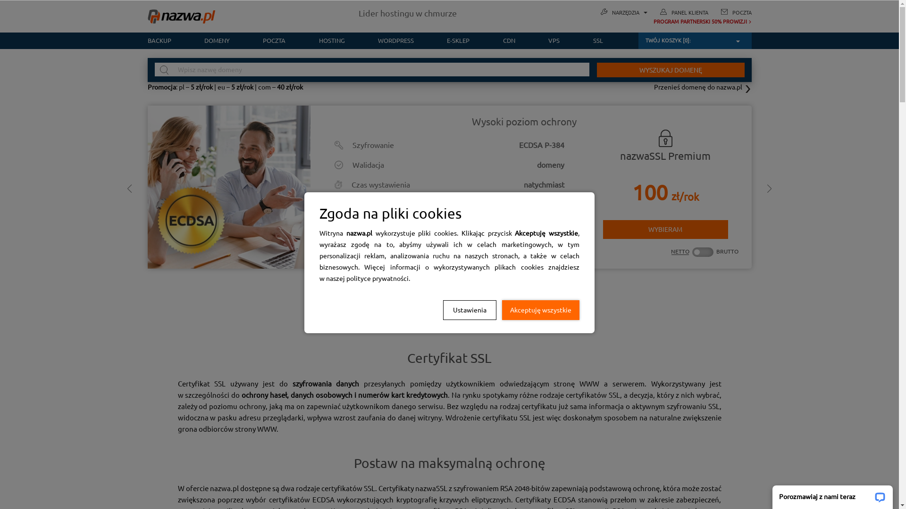 The image size is (906, 509). Describe the element at coordinates (331, 41) in the screenshot. I see `HOSTING` at that location.